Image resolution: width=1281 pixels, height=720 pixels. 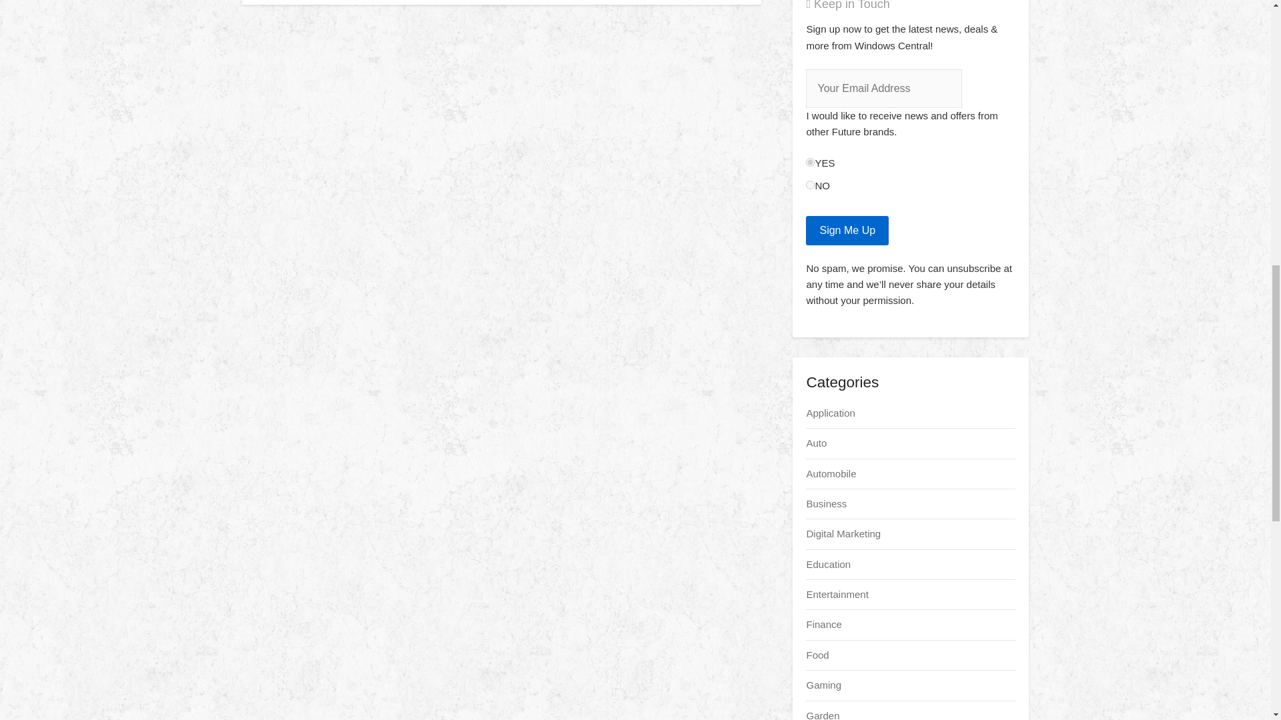 I want to click on Digital Marketing, so click(x=843, y=533).